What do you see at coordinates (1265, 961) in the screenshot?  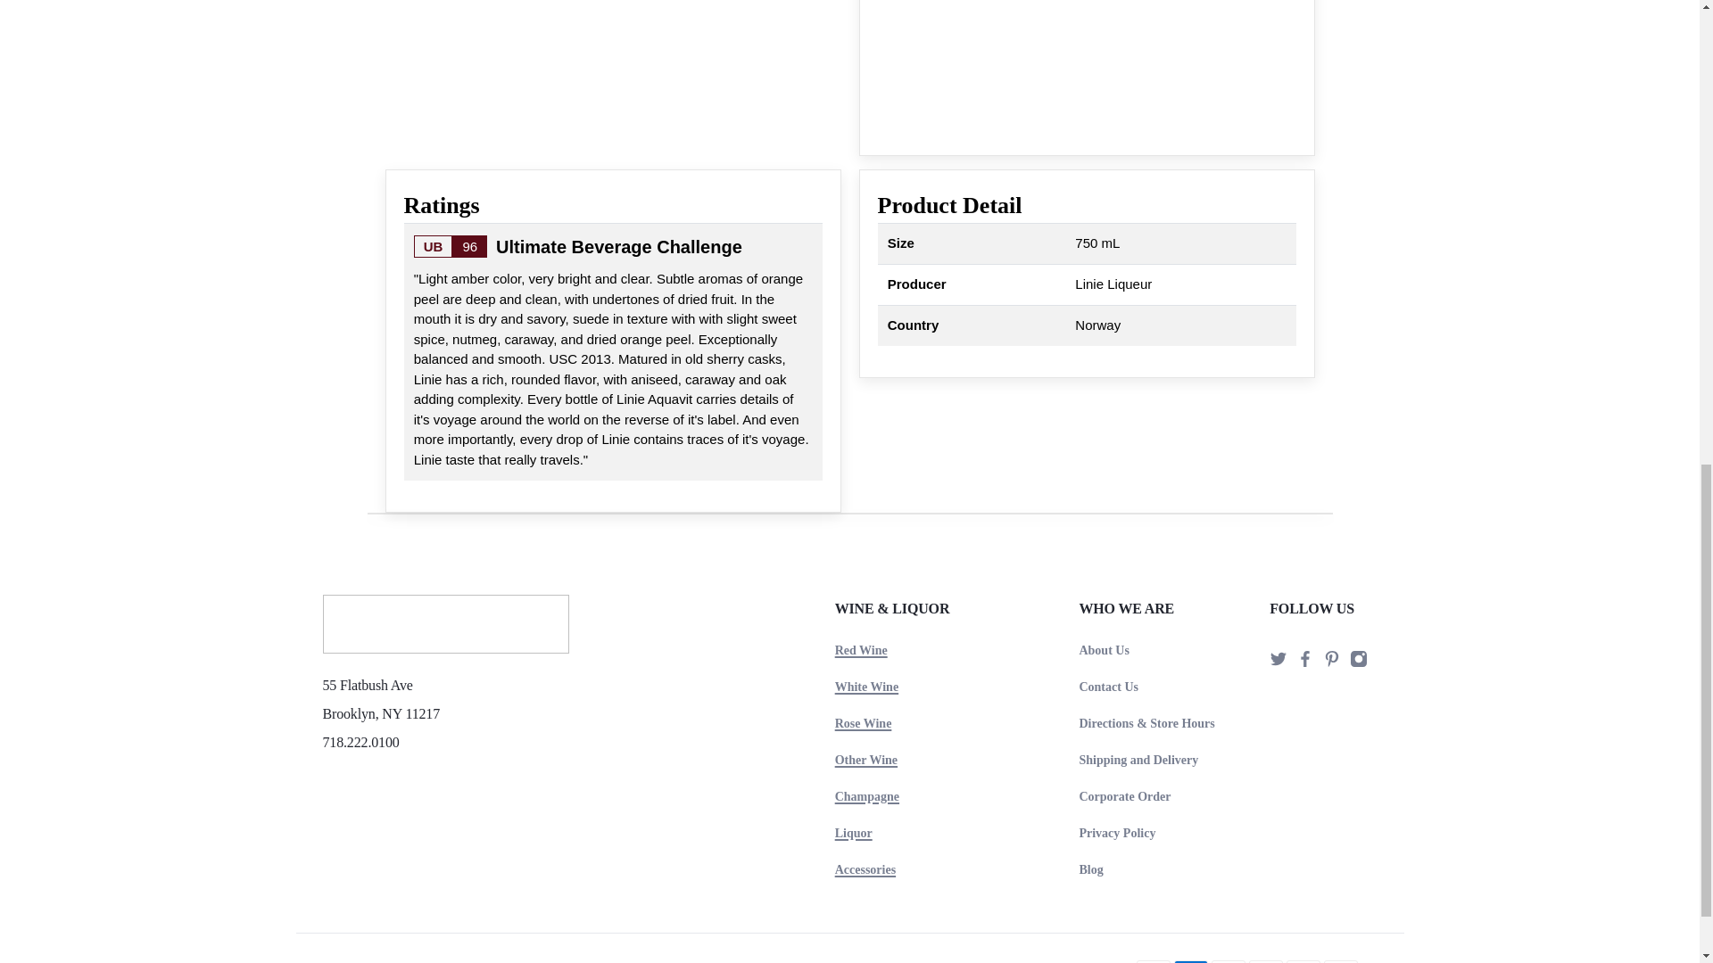 I see `Discover` at bounding box center [1265, 961].